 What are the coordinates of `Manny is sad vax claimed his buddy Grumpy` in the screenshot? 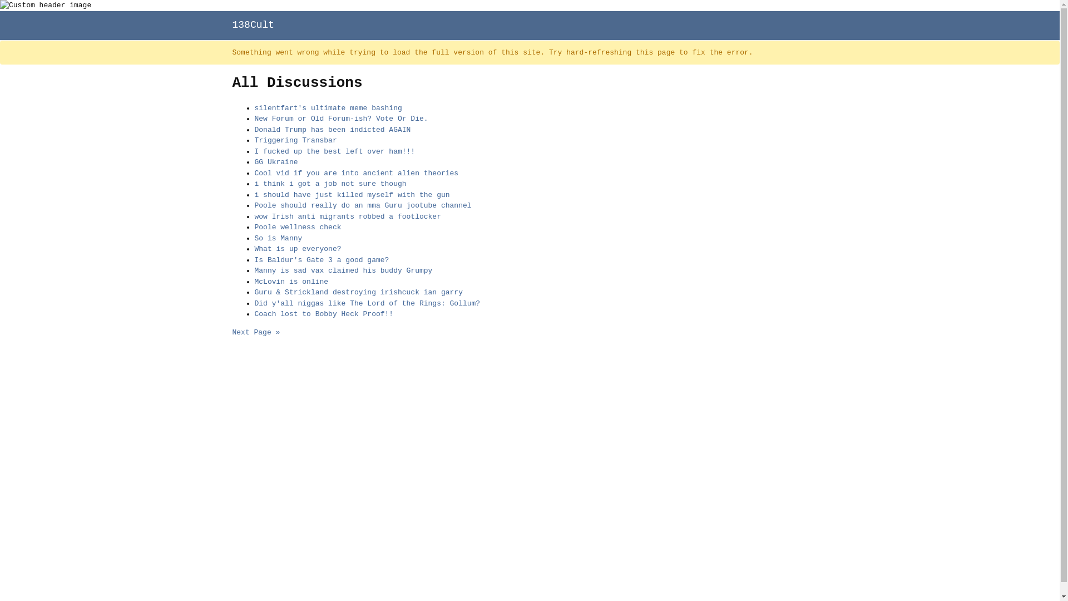 It's located at (344, 270).